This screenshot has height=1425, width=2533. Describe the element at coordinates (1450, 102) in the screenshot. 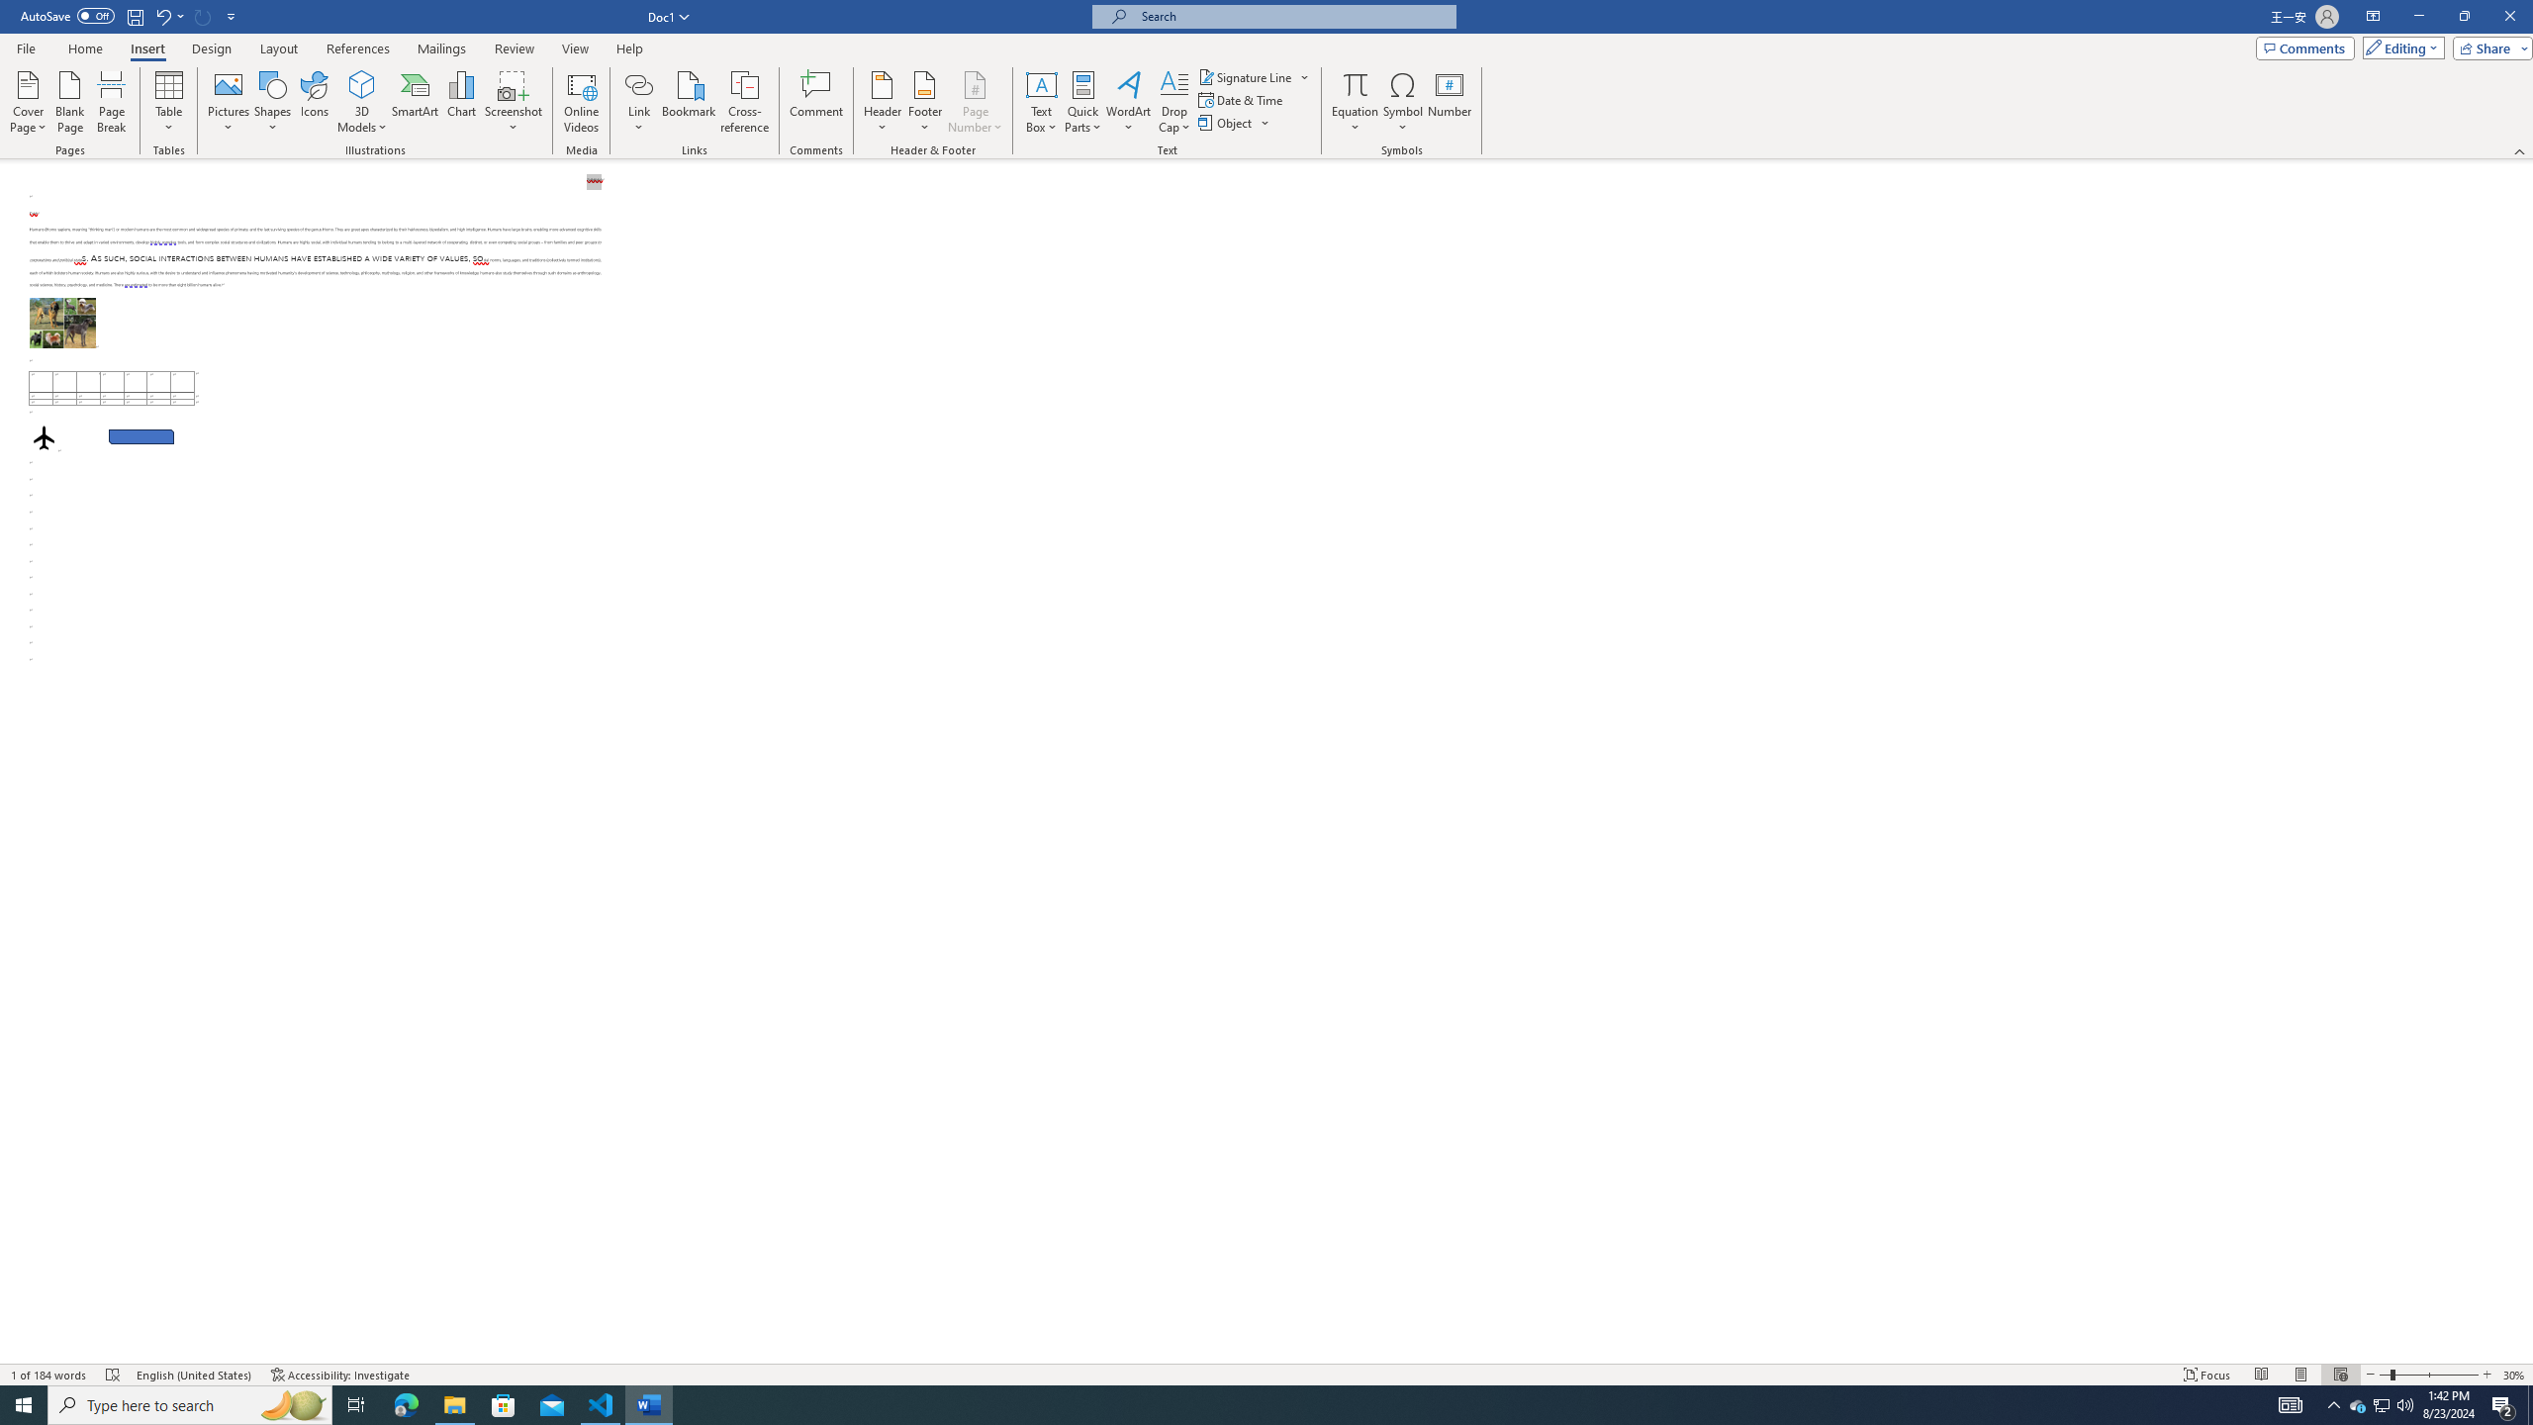

I see `Number...` at that location.